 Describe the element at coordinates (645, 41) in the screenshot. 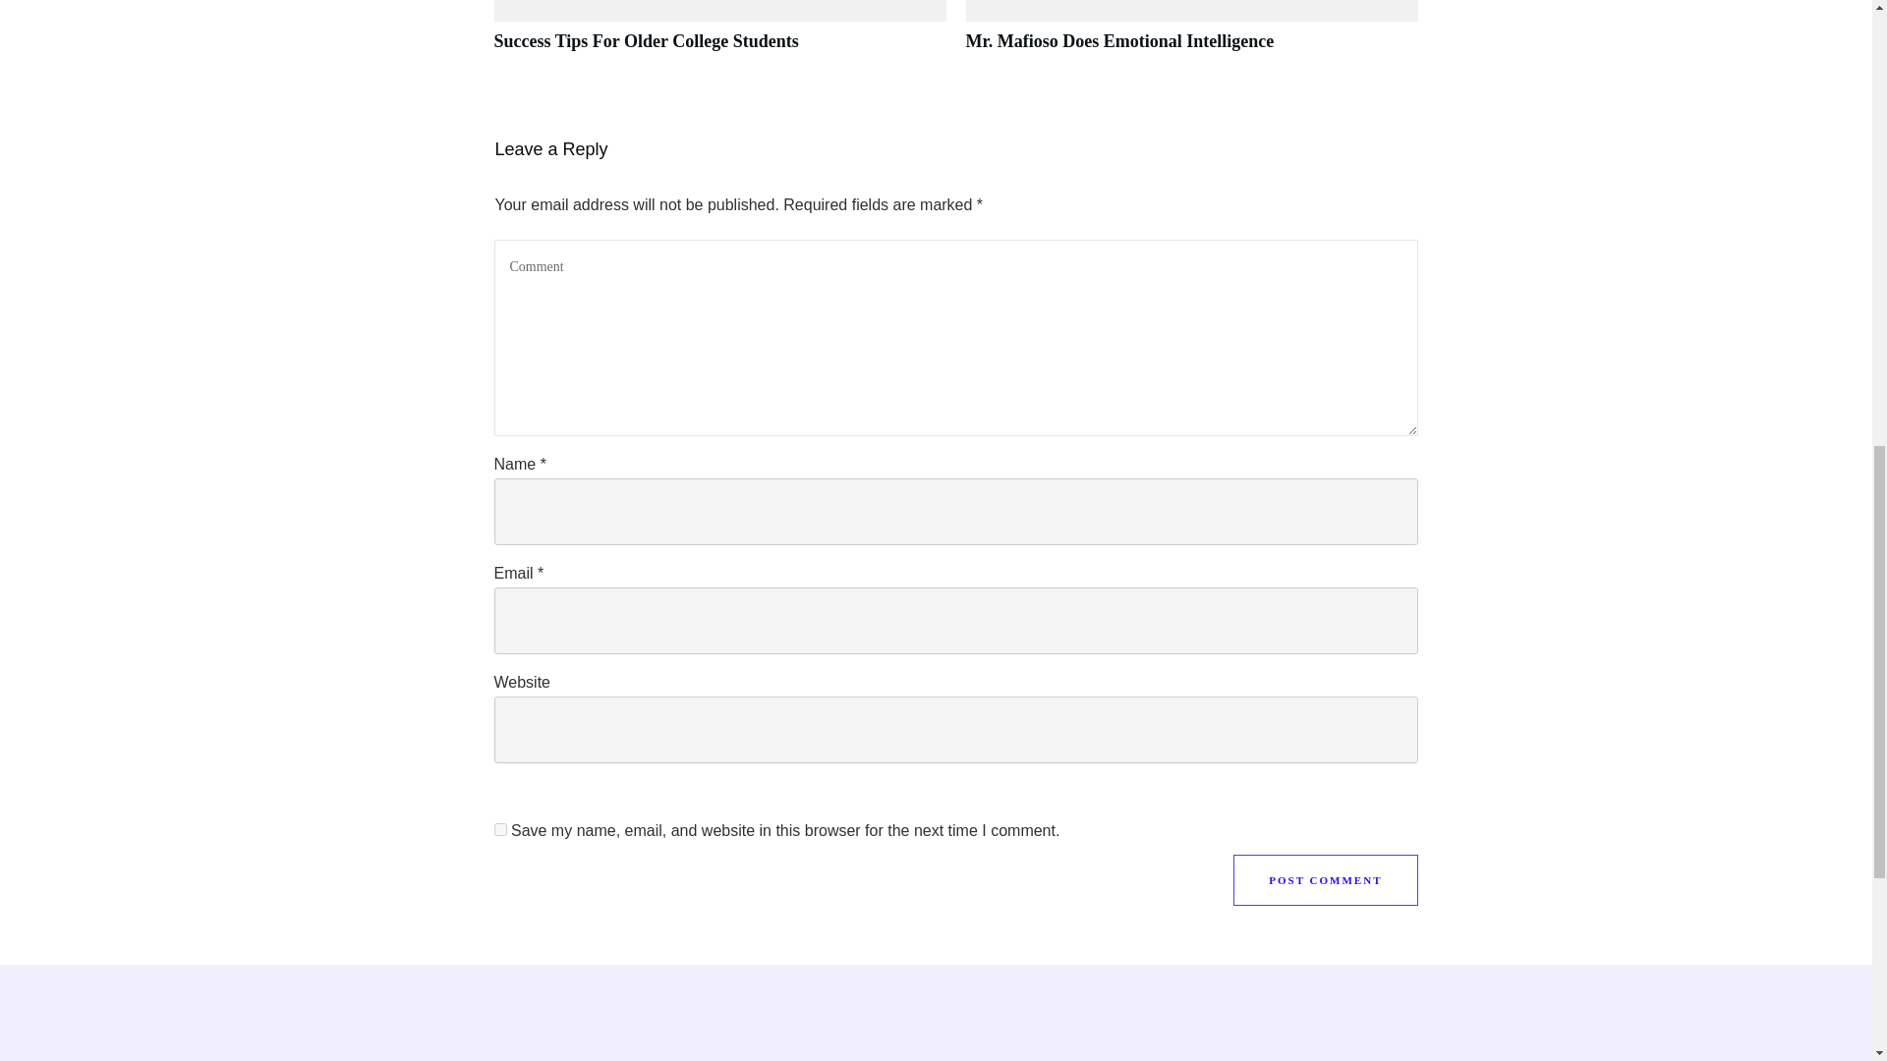

I see `Success Tips For Older College Students` at that location.